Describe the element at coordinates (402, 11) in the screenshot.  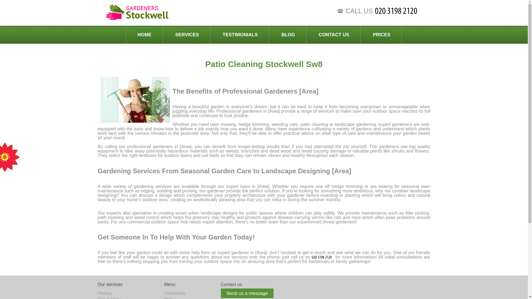
I see `Call Now!` at that location.